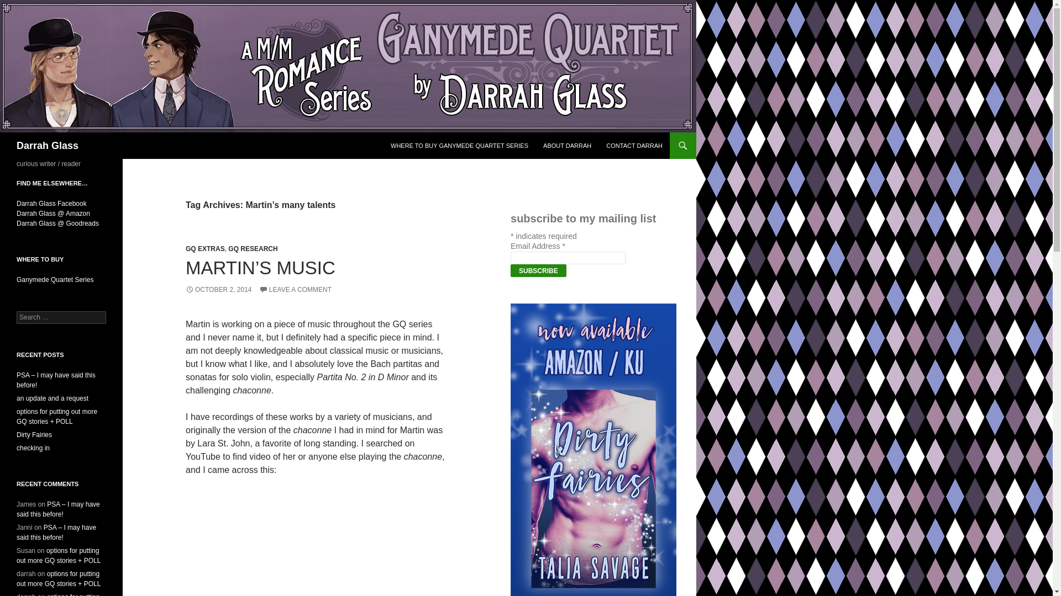  I want to click on GQ EXTRAS, so click(206, 248).